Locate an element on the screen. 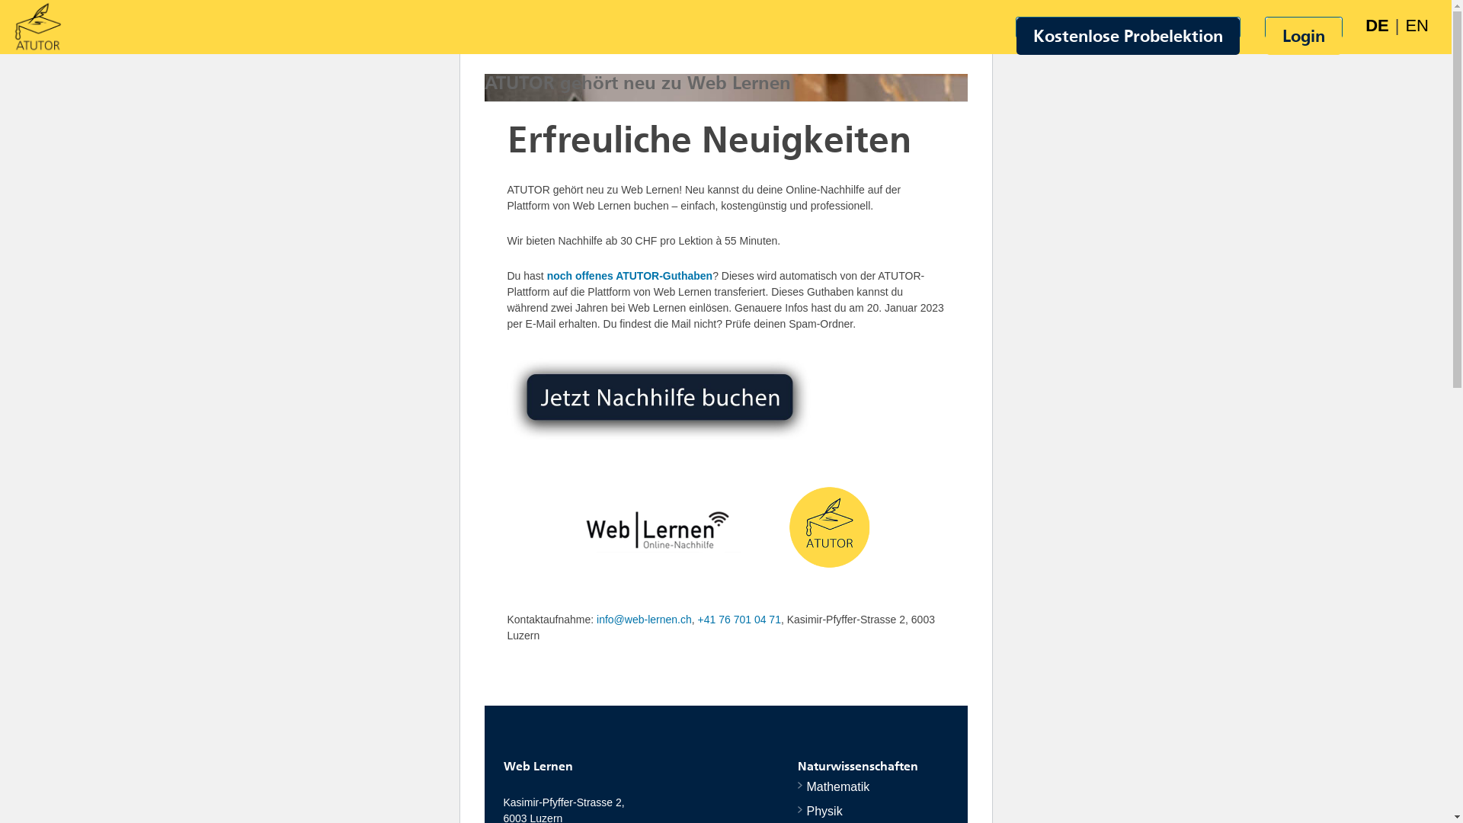 The height and width of the screenshot is (823, 1463). Physik is located at coordinates (820, 811).